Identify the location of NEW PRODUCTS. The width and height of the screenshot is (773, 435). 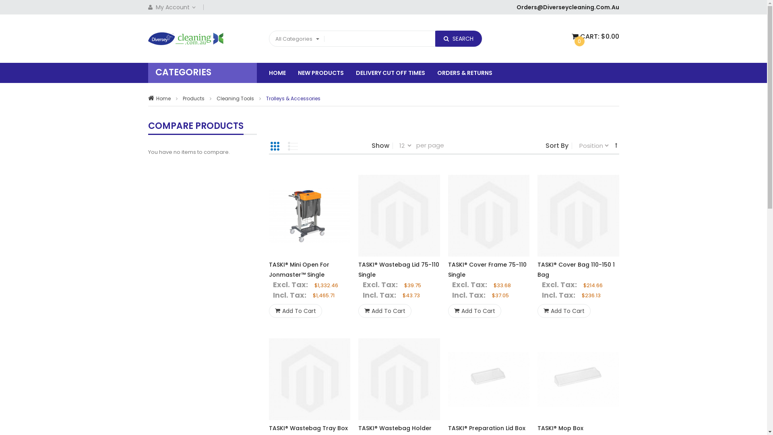
(327, 72).